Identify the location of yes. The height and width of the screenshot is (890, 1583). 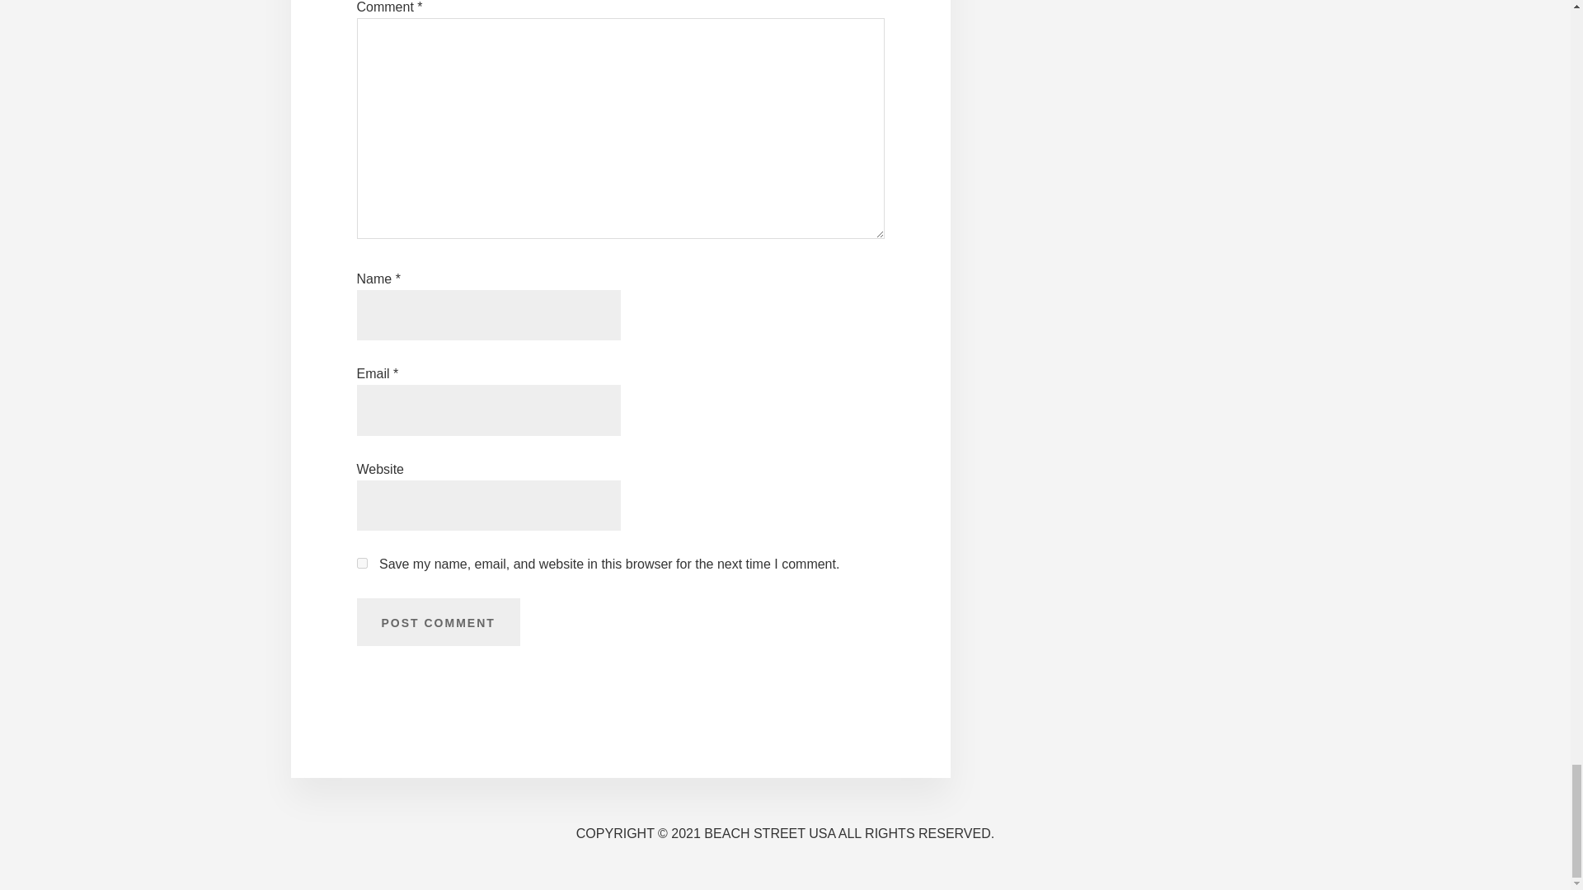
(361, 564).